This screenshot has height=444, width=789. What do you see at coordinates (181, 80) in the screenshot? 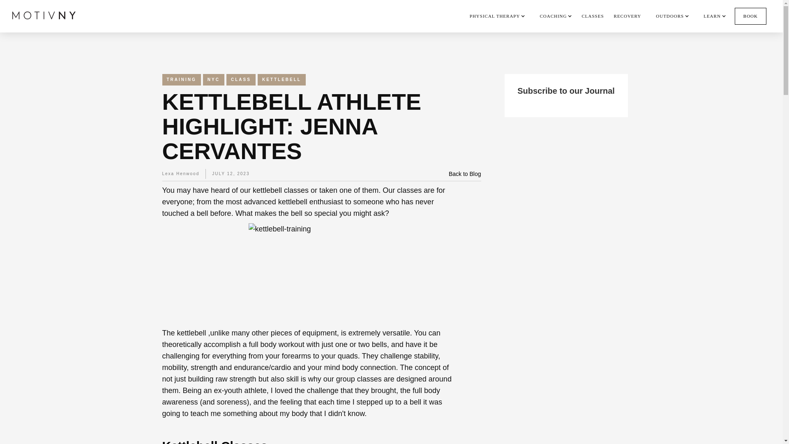
I see `TRAINING` at bounding box center [181, 80].